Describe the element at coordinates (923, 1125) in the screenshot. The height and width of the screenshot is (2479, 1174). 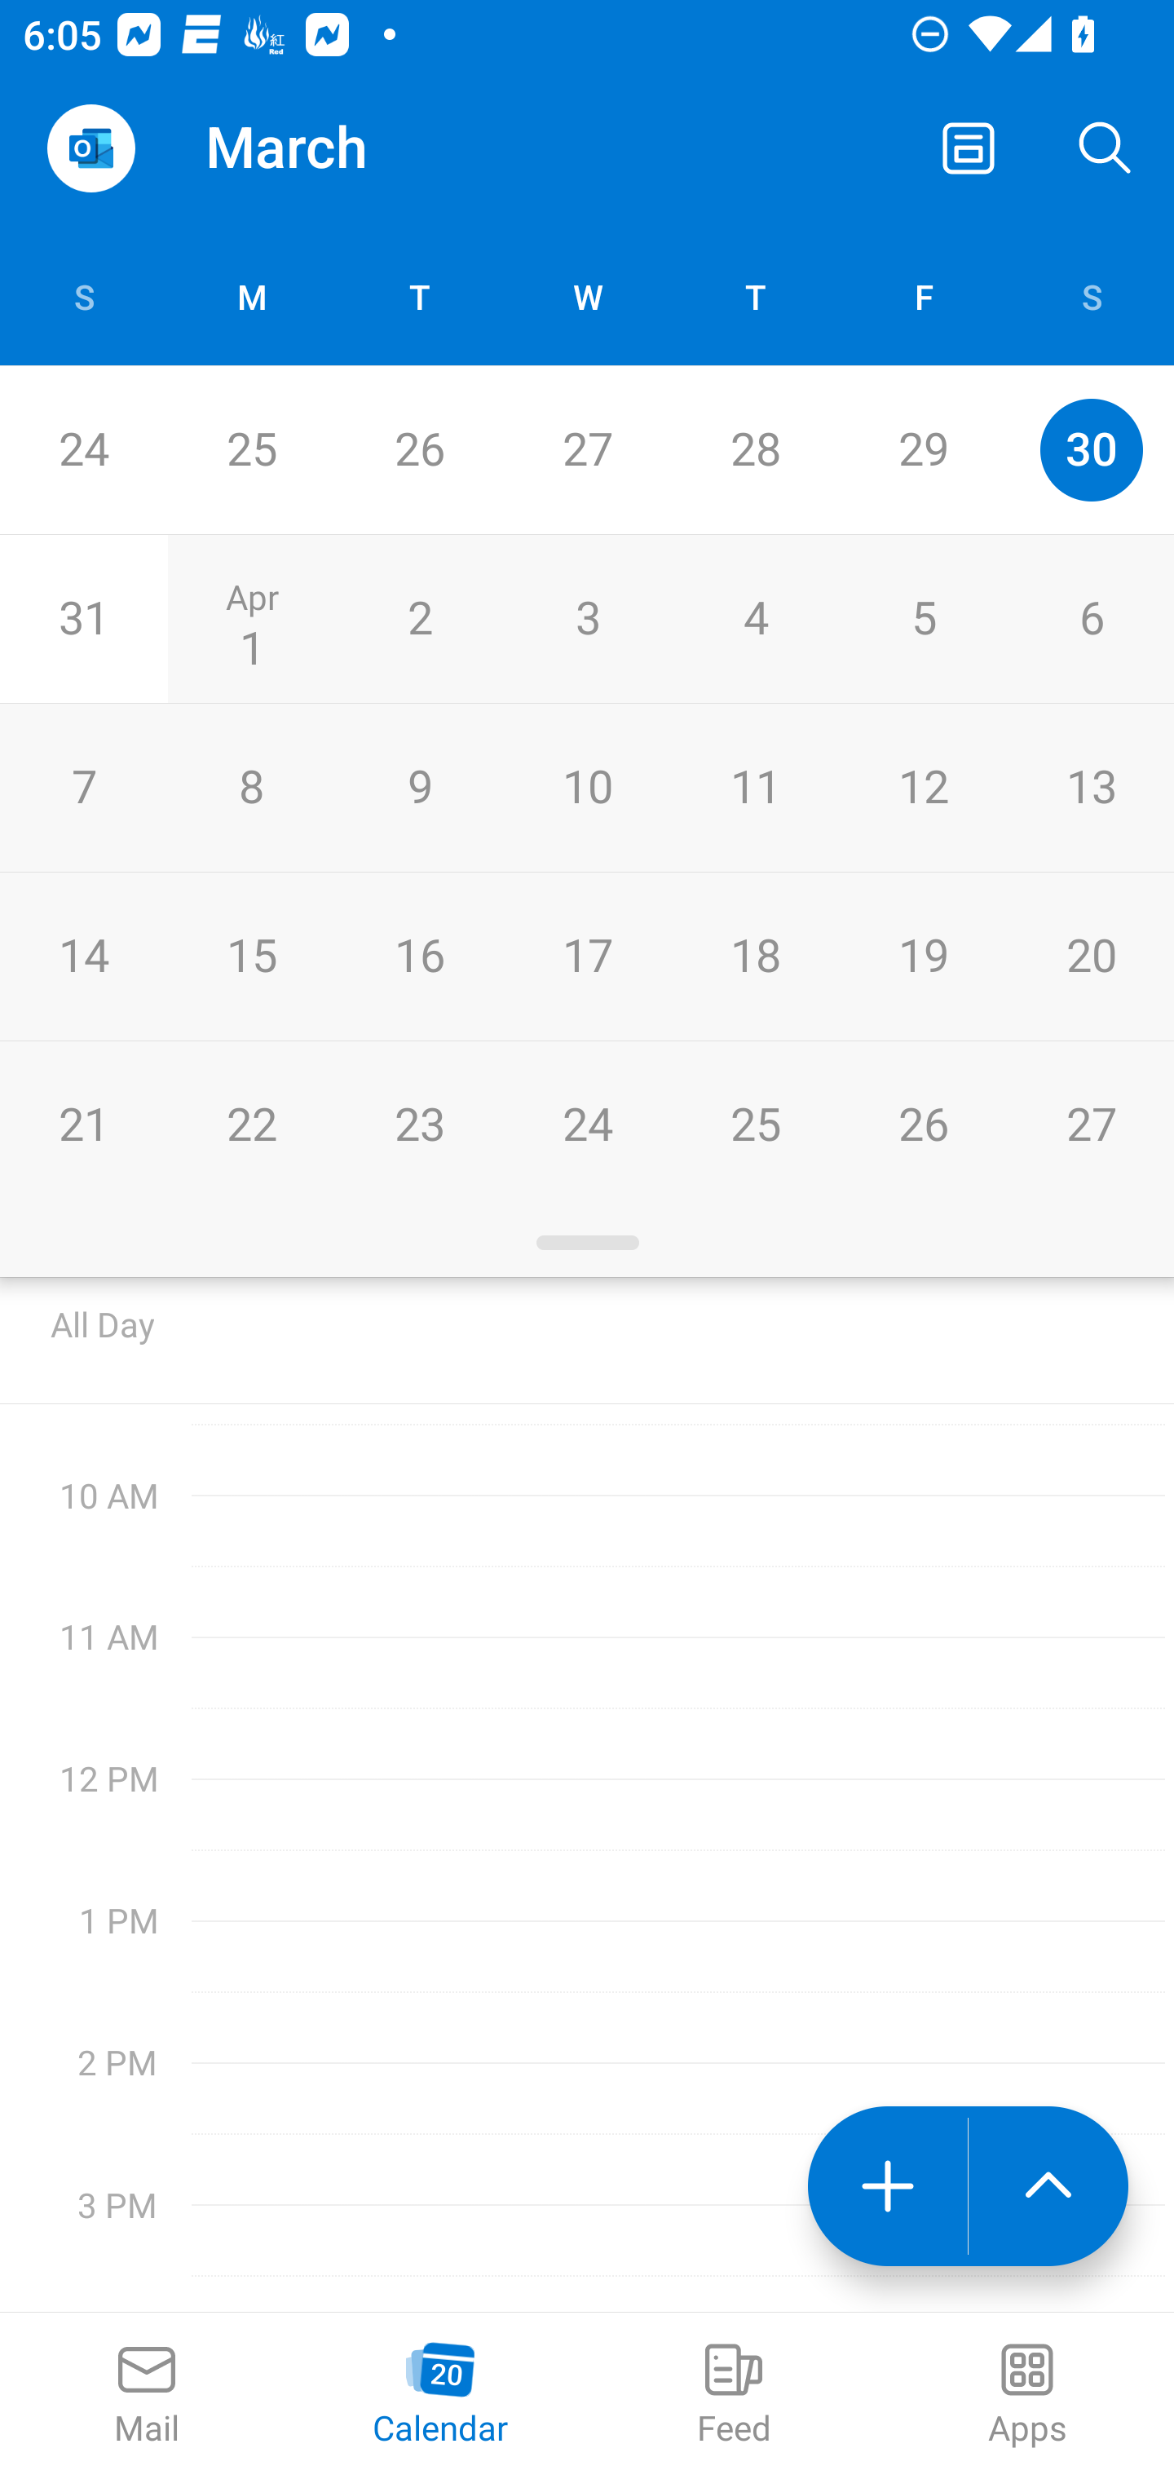
I see `26 Friday, April 26` at that location.